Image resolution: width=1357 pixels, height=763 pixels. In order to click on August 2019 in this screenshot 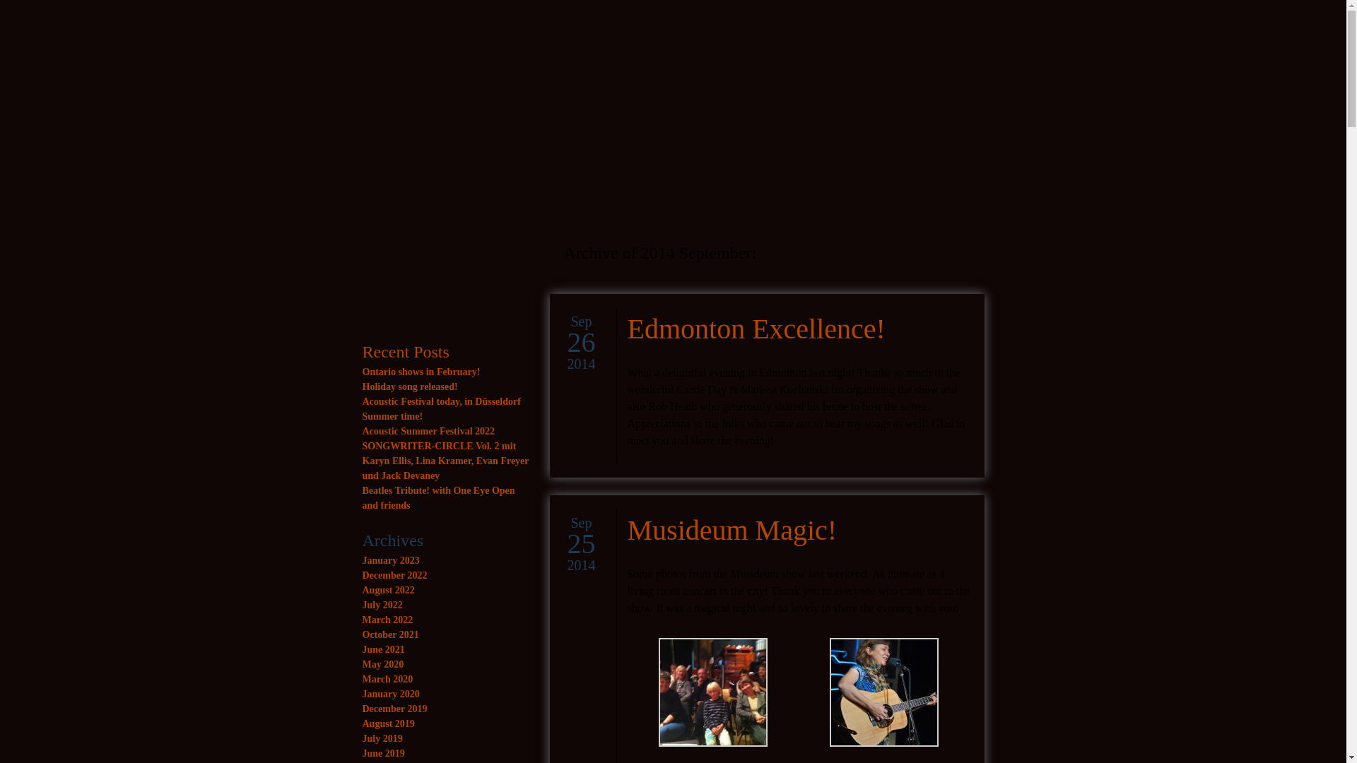, I will do `click(387, 723)`.